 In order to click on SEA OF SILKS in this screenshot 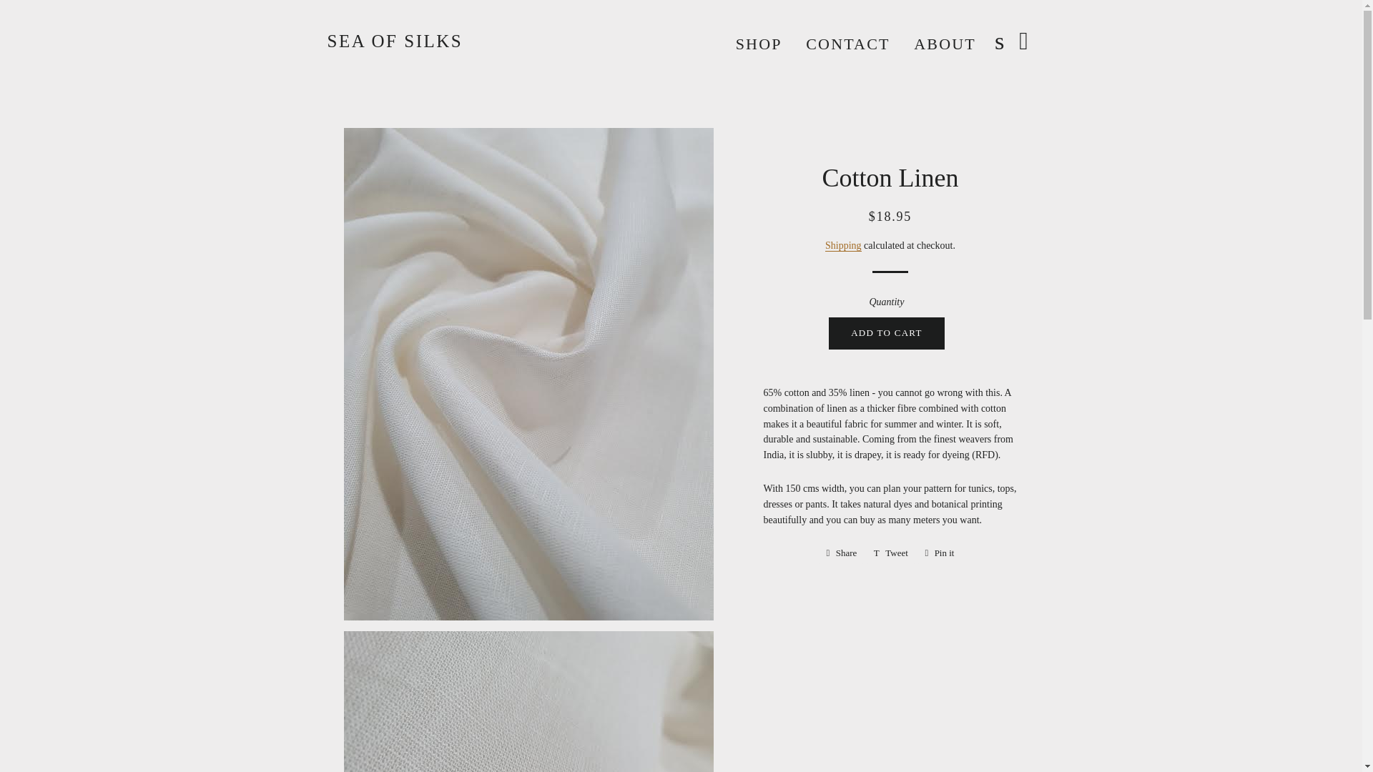, I will do `click(887, 333)`.